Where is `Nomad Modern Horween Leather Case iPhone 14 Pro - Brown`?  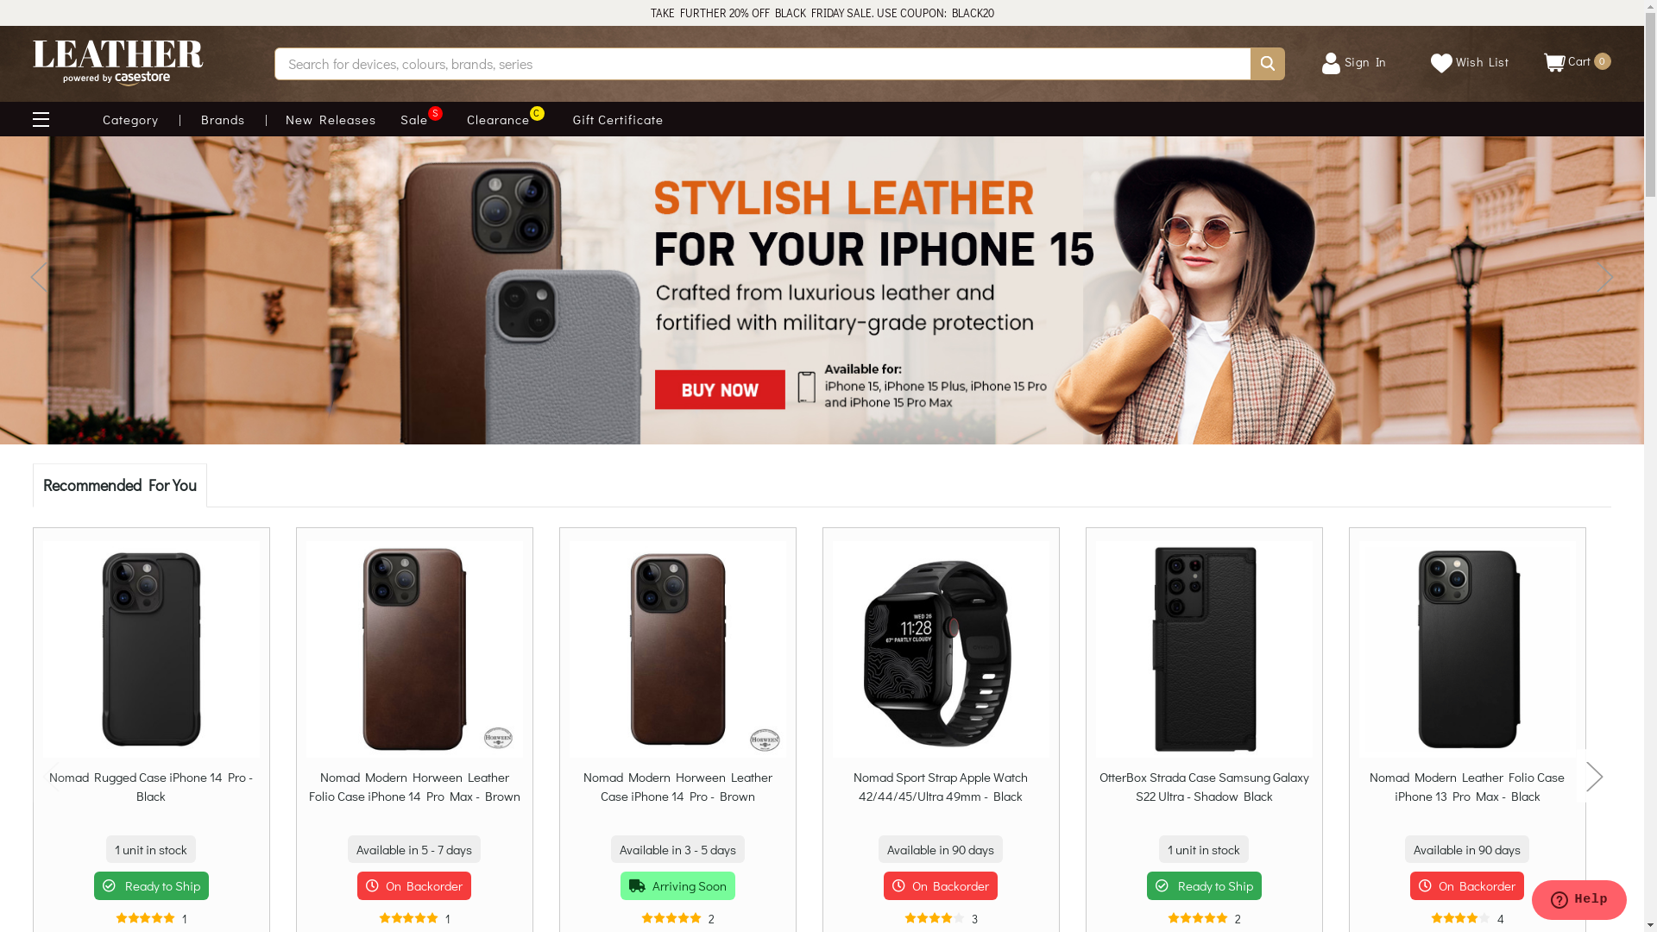
Nomad Modern Horween Leather Case iPhone 14 Pro - Brown is located at coordinates (678, 794).